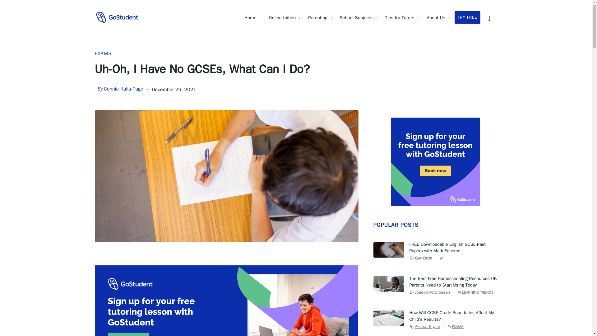 This screenshot has height=336, width=597. I want to click on Online tuition, so click(282, 17).